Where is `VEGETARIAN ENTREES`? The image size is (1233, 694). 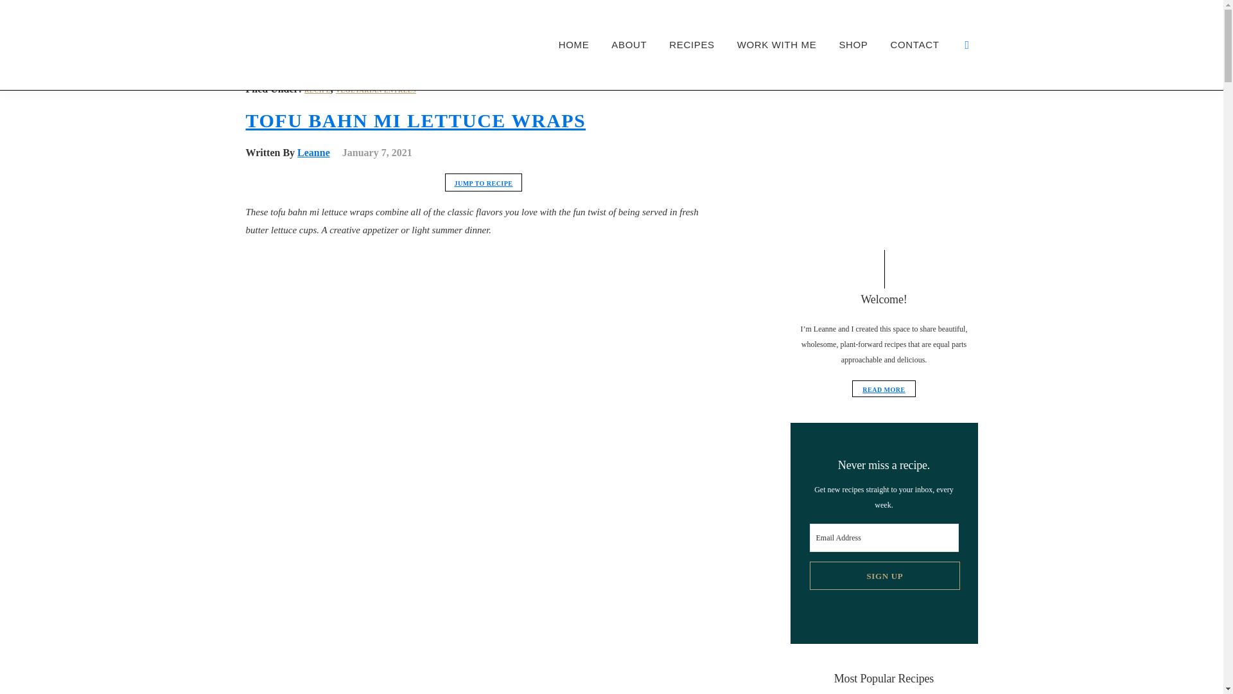 VEGETARIAN ENTREES is located at coordinates (376, 90).